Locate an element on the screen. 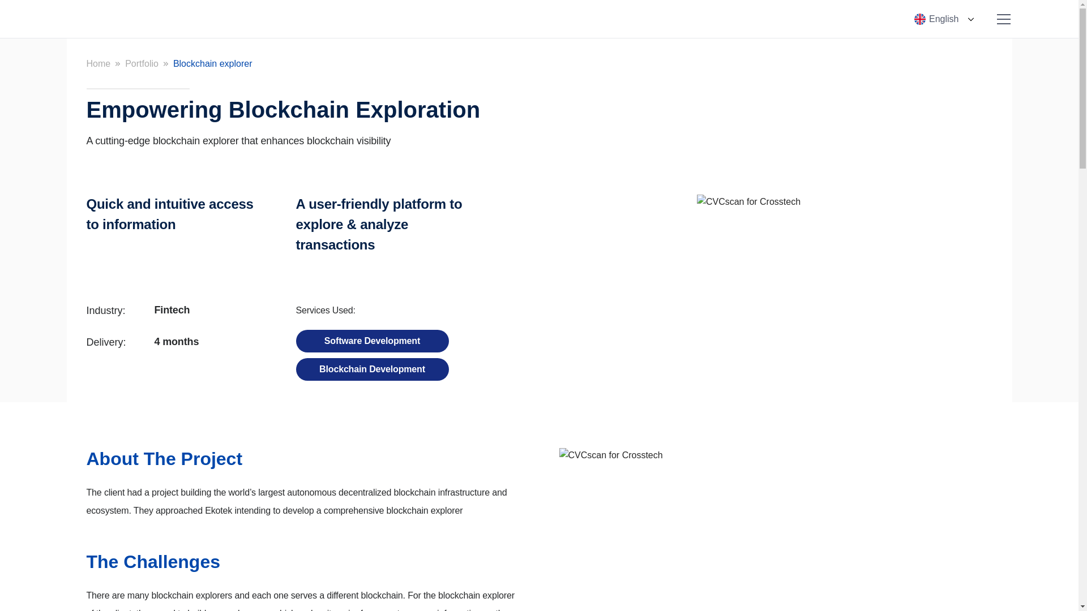 The height and width of the screenshot is (611, 1087). Fintech is located at coordinates (172, 310).